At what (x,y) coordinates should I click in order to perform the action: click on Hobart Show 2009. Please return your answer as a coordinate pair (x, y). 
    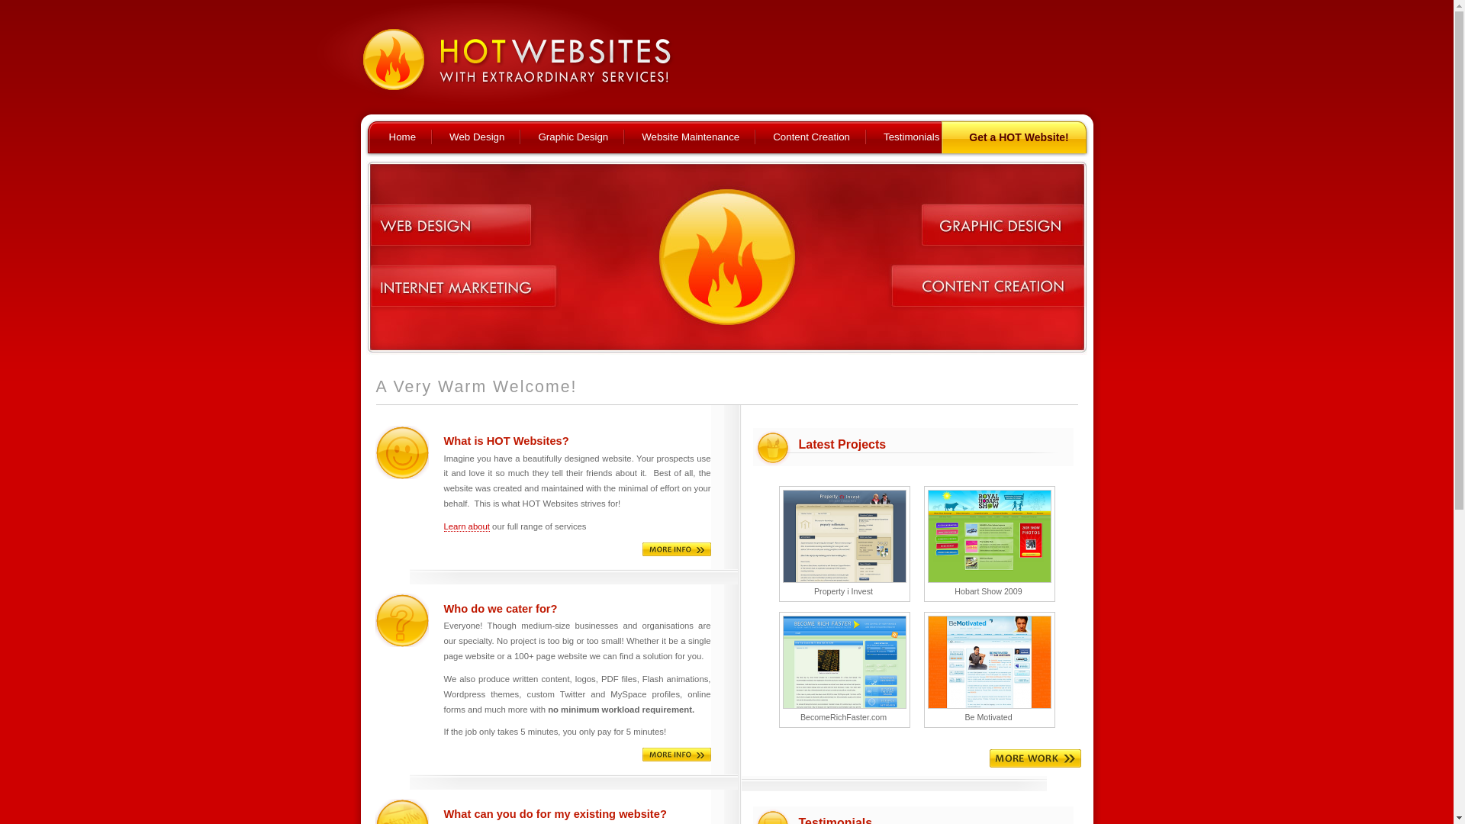
    Looking at the image, I should click on (989, 544).